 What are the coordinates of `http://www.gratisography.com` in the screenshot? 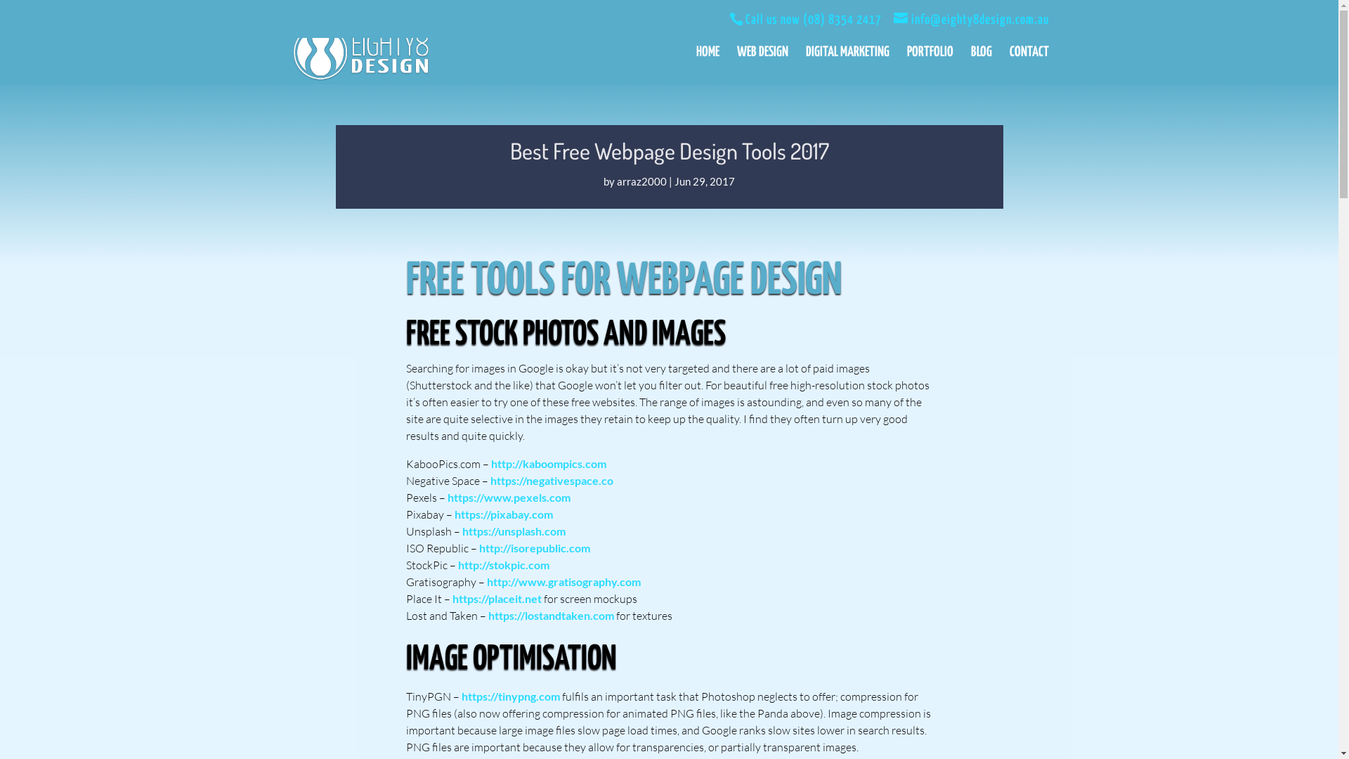 It's located at (563, 582).